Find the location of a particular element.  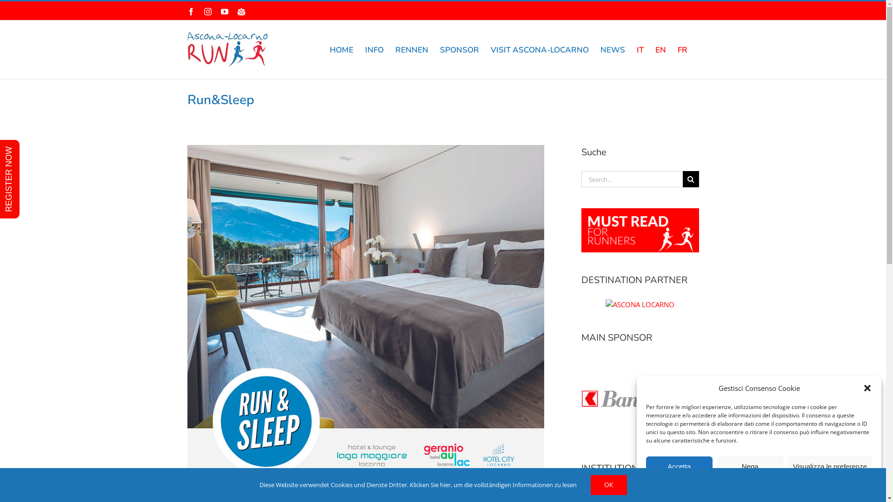

Instagram is located at coordinates (207, 12).